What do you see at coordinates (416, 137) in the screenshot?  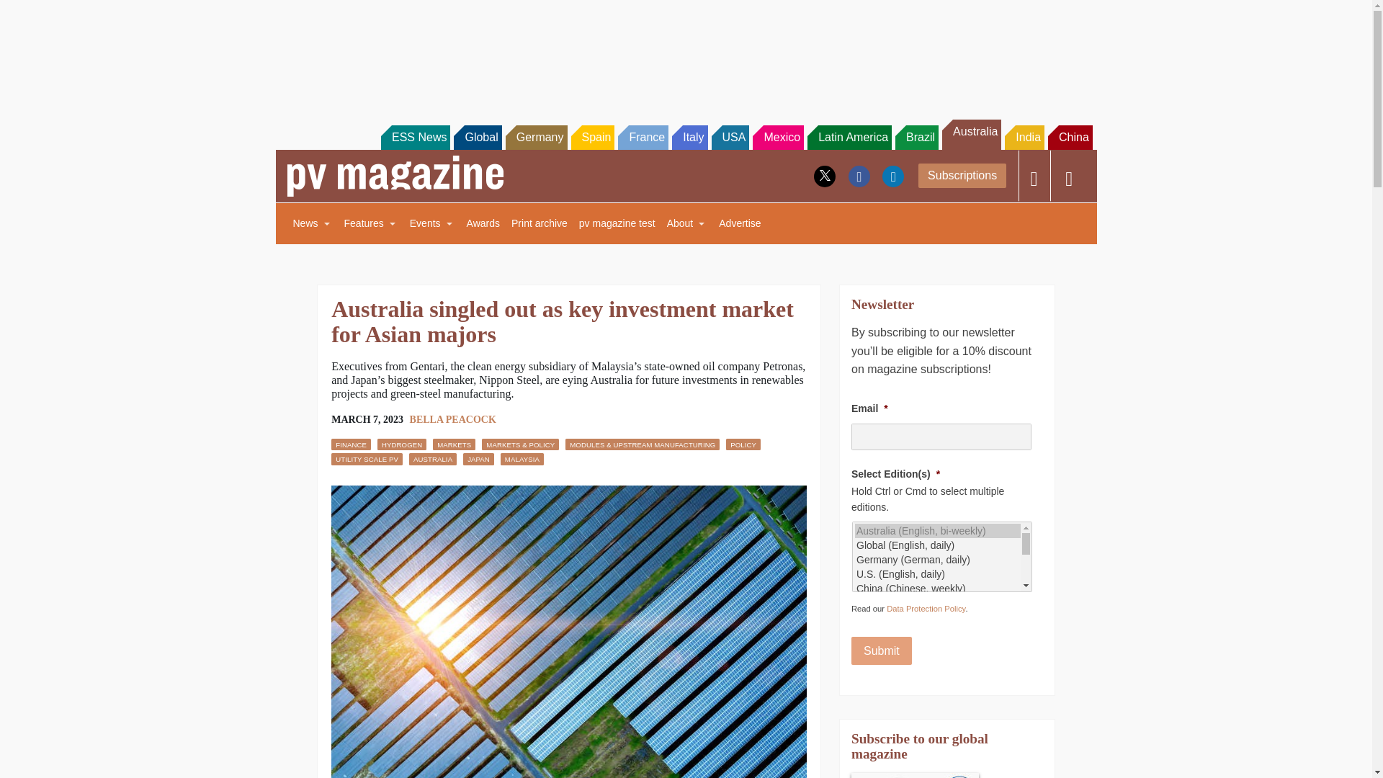 I see `ESS News` at bounding box center [416, 137].